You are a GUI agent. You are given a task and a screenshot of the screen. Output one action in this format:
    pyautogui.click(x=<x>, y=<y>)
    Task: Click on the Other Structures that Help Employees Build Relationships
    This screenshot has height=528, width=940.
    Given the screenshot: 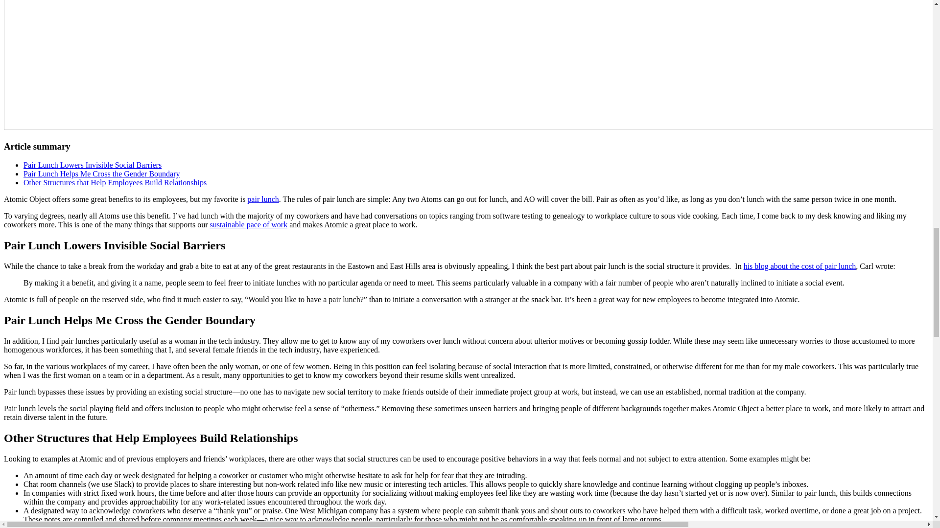 What is the action you would take?
    pyautogui.click(x=115, y=183)
    